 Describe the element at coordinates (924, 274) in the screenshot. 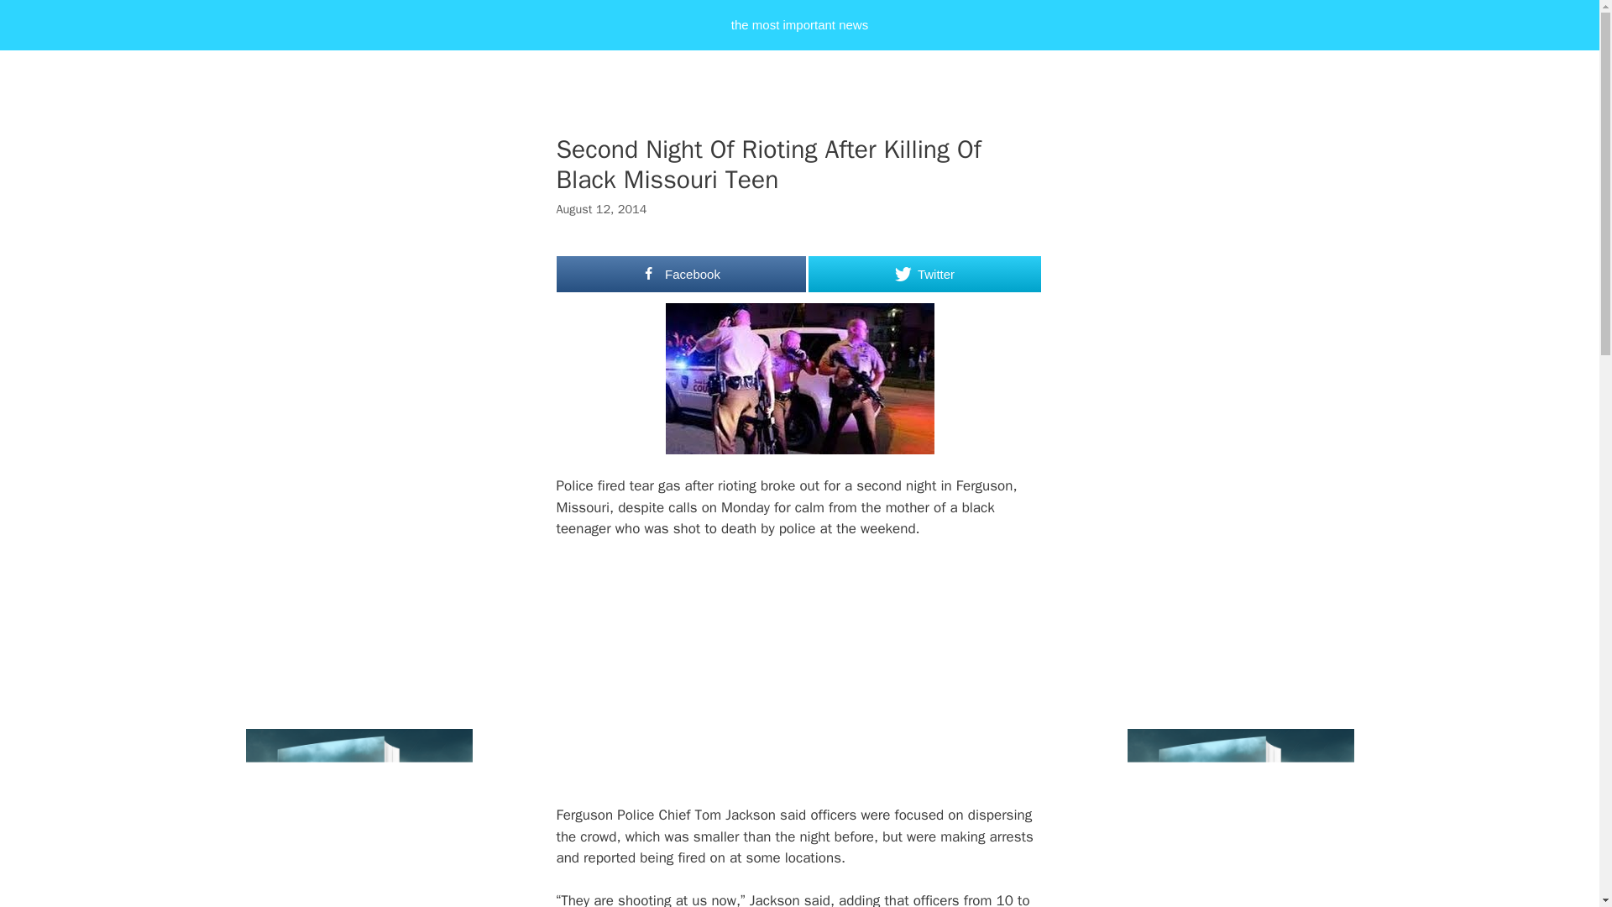

I see `Twitter` at that location.